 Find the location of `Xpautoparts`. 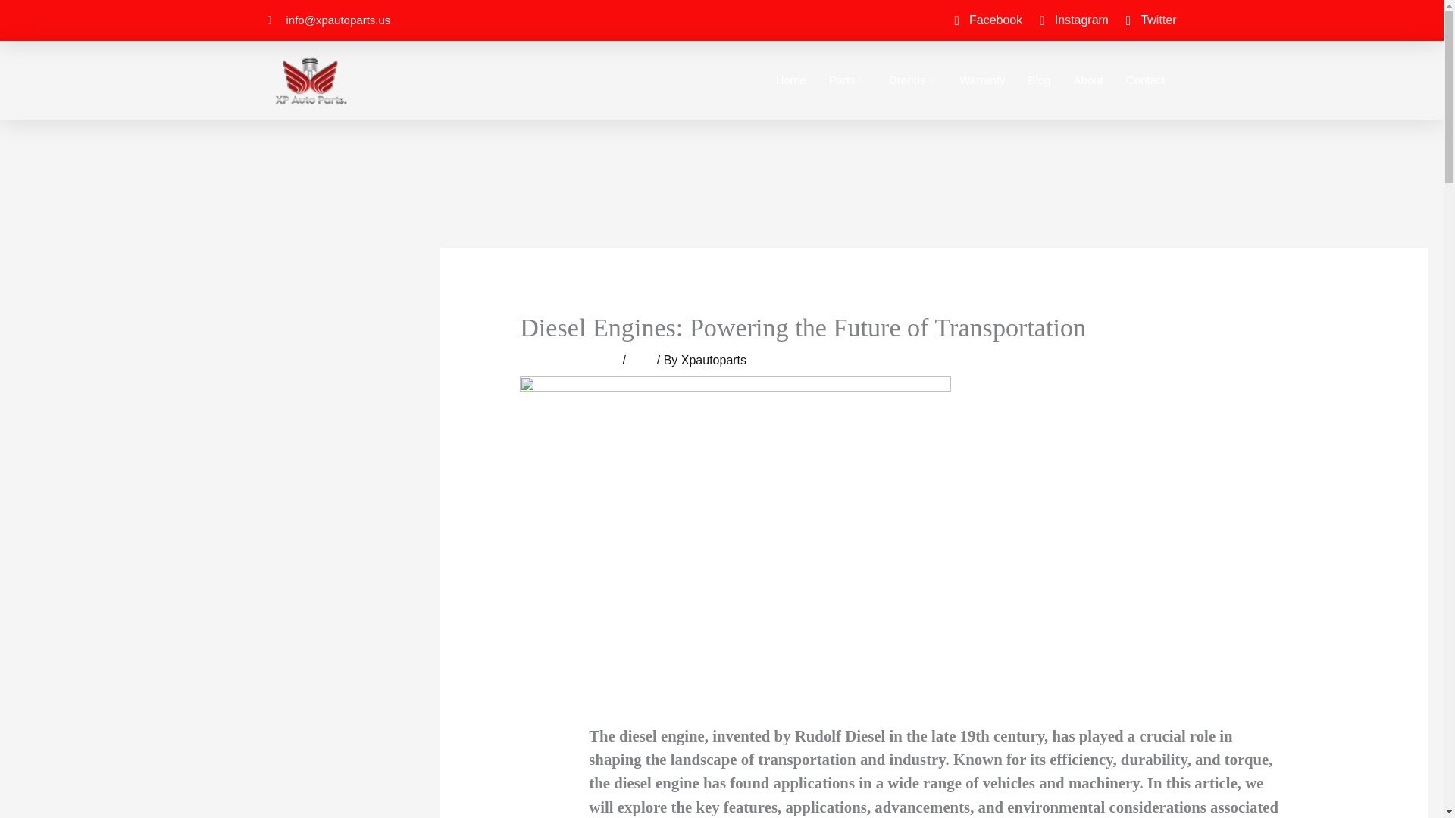

Xpautoparts is located at coordinates (713, 359).